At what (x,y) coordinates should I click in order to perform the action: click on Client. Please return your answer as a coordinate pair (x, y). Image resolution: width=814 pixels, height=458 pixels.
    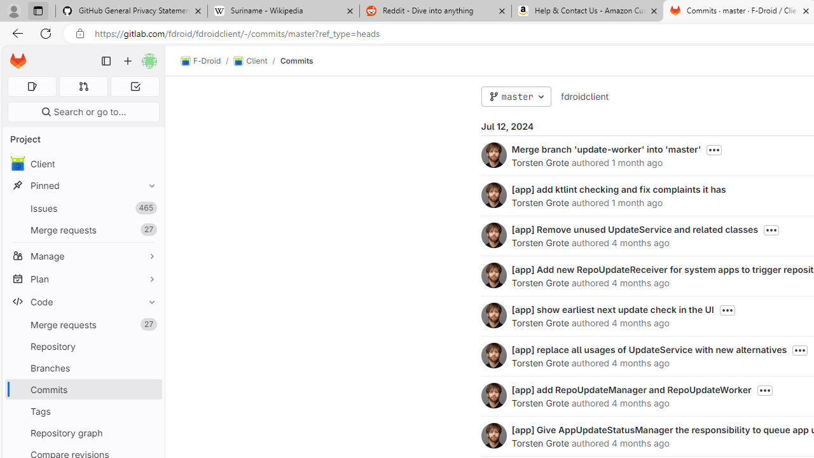
    Looking at the image, I should click on (251, 61).